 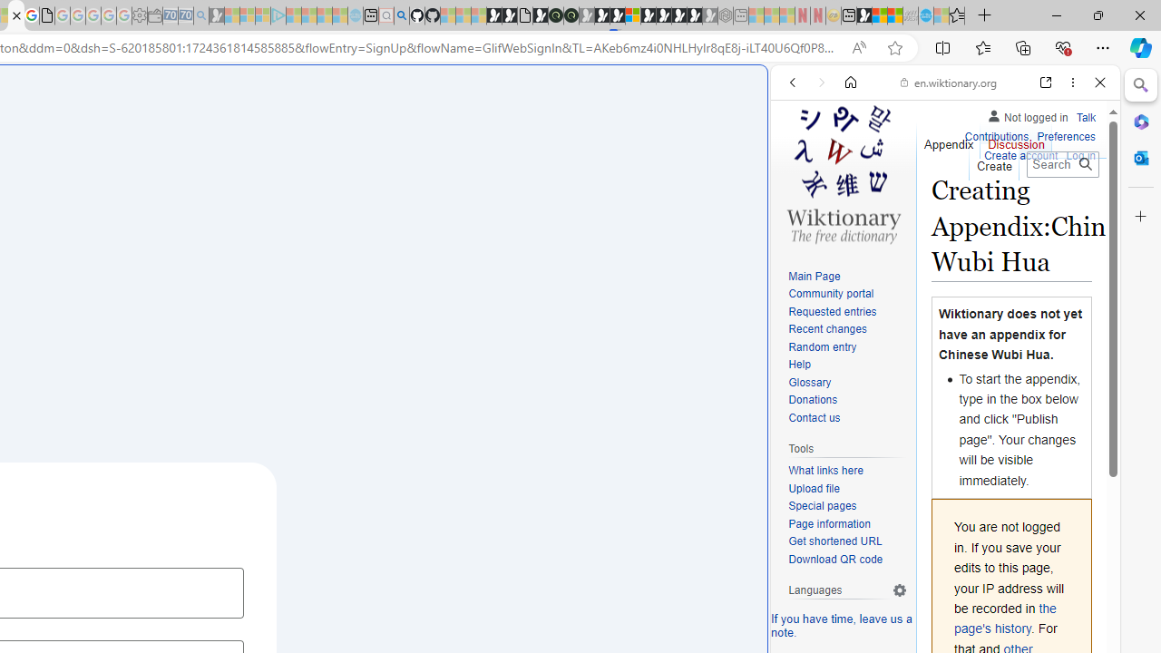 What do you see at coordinates (1081, 154) in the screenshot?
I see `Log in` at bounding box center [1081, 154].